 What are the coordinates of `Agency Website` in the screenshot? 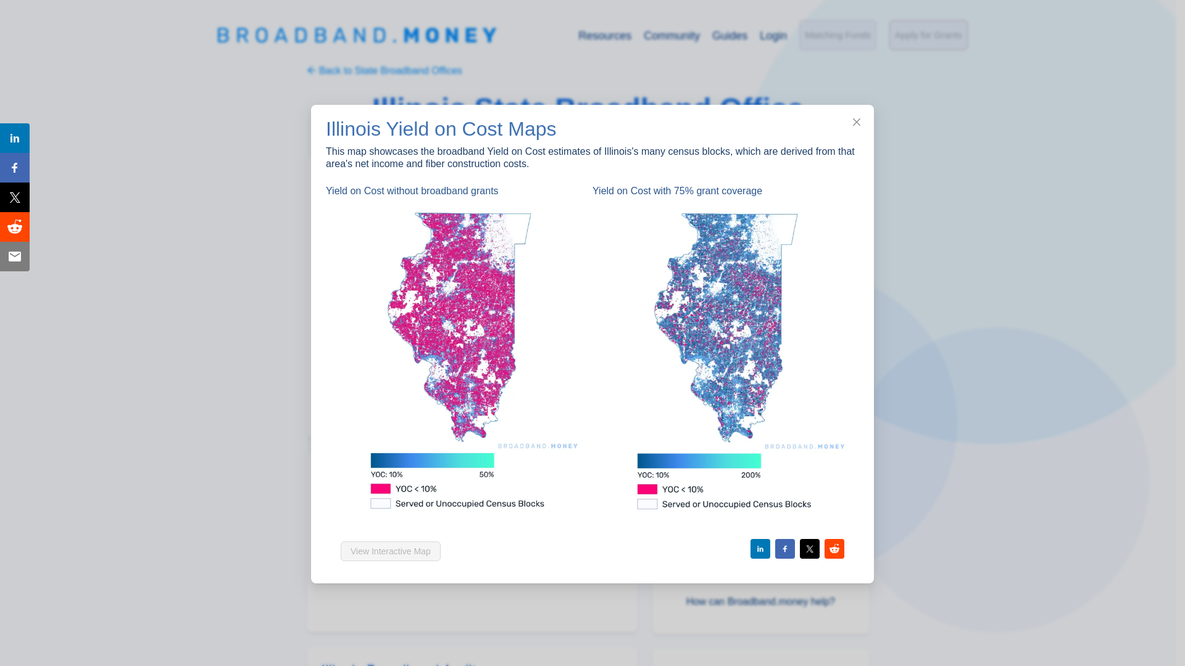 It's located at (721, 261).